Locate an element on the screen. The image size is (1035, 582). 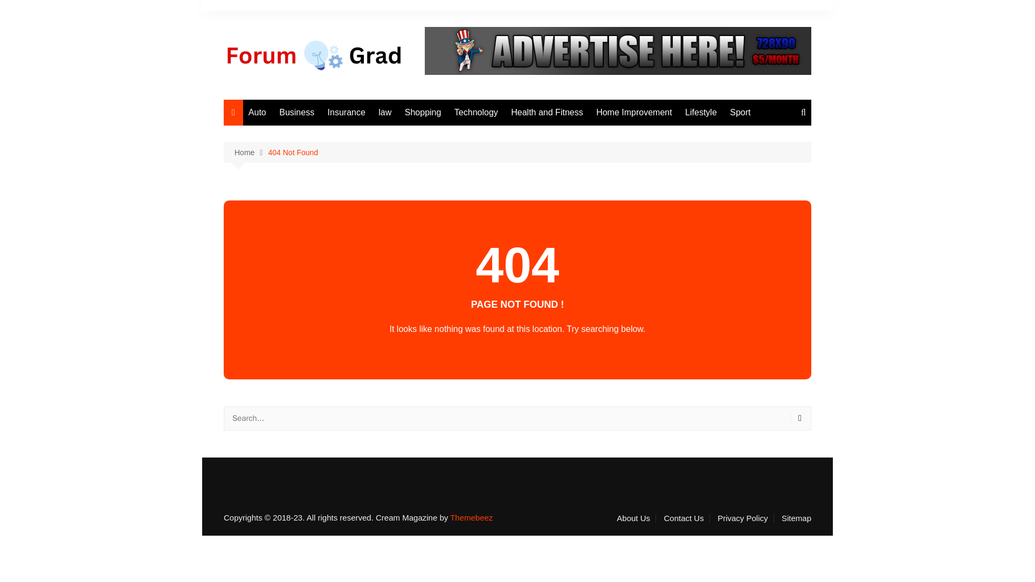
Contact Us is located at coordinates (686, 518).